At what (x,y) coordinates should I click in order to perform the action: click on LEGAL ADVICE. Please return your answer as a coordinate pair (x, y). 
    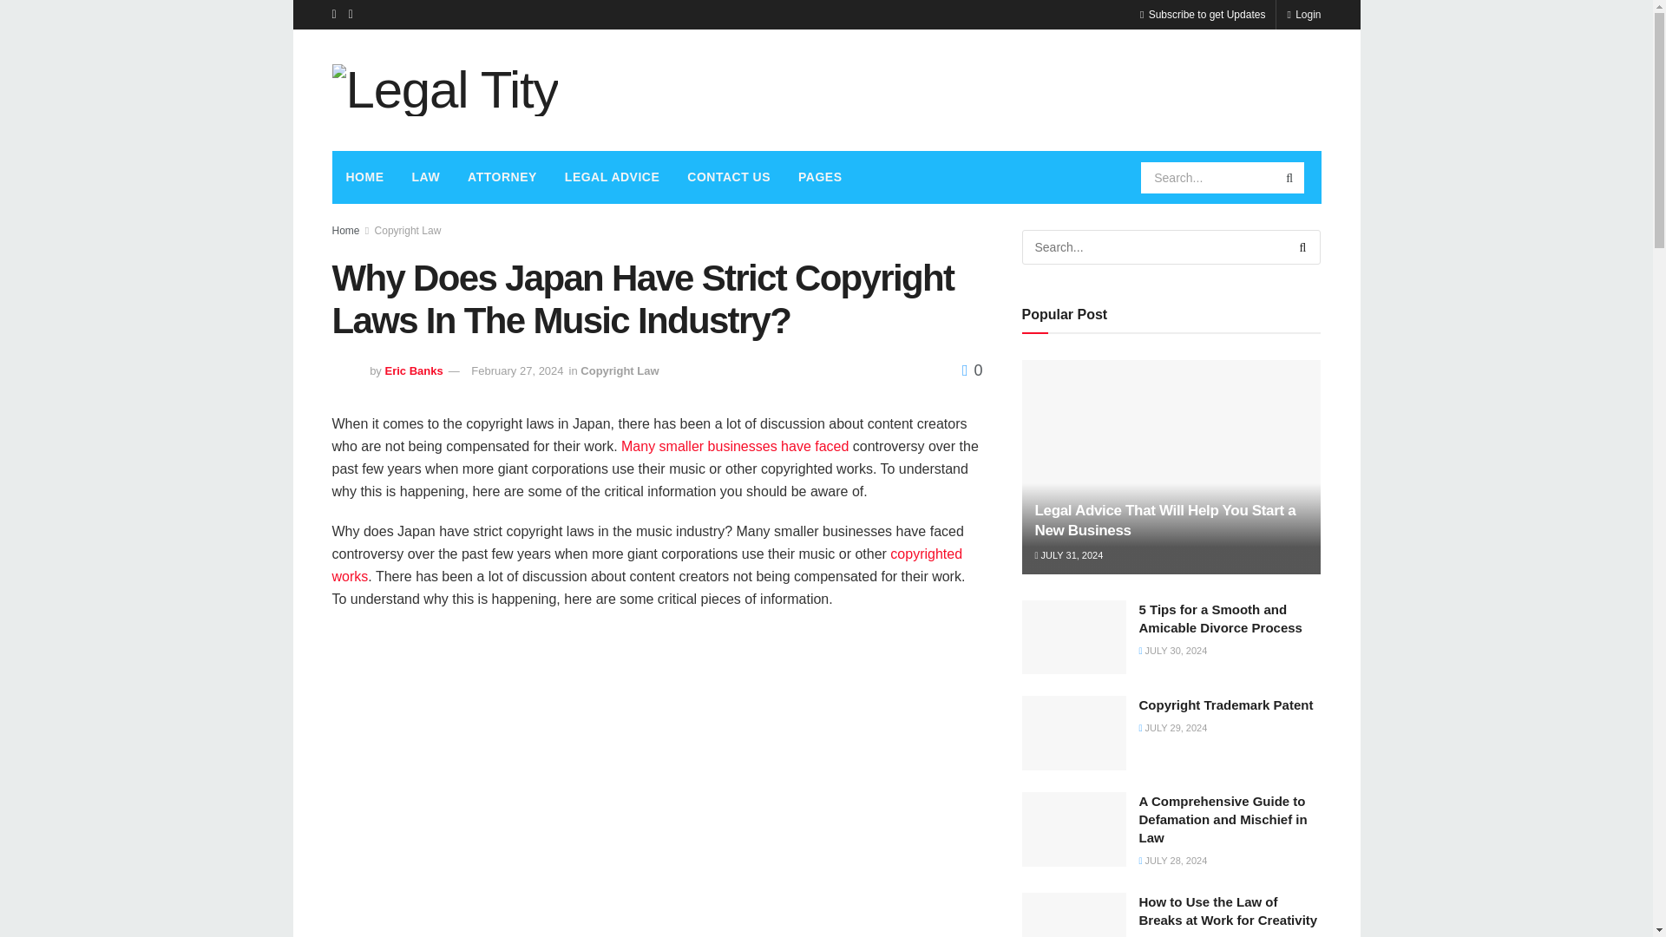
    Looking at the image, I should click on (612, 177).